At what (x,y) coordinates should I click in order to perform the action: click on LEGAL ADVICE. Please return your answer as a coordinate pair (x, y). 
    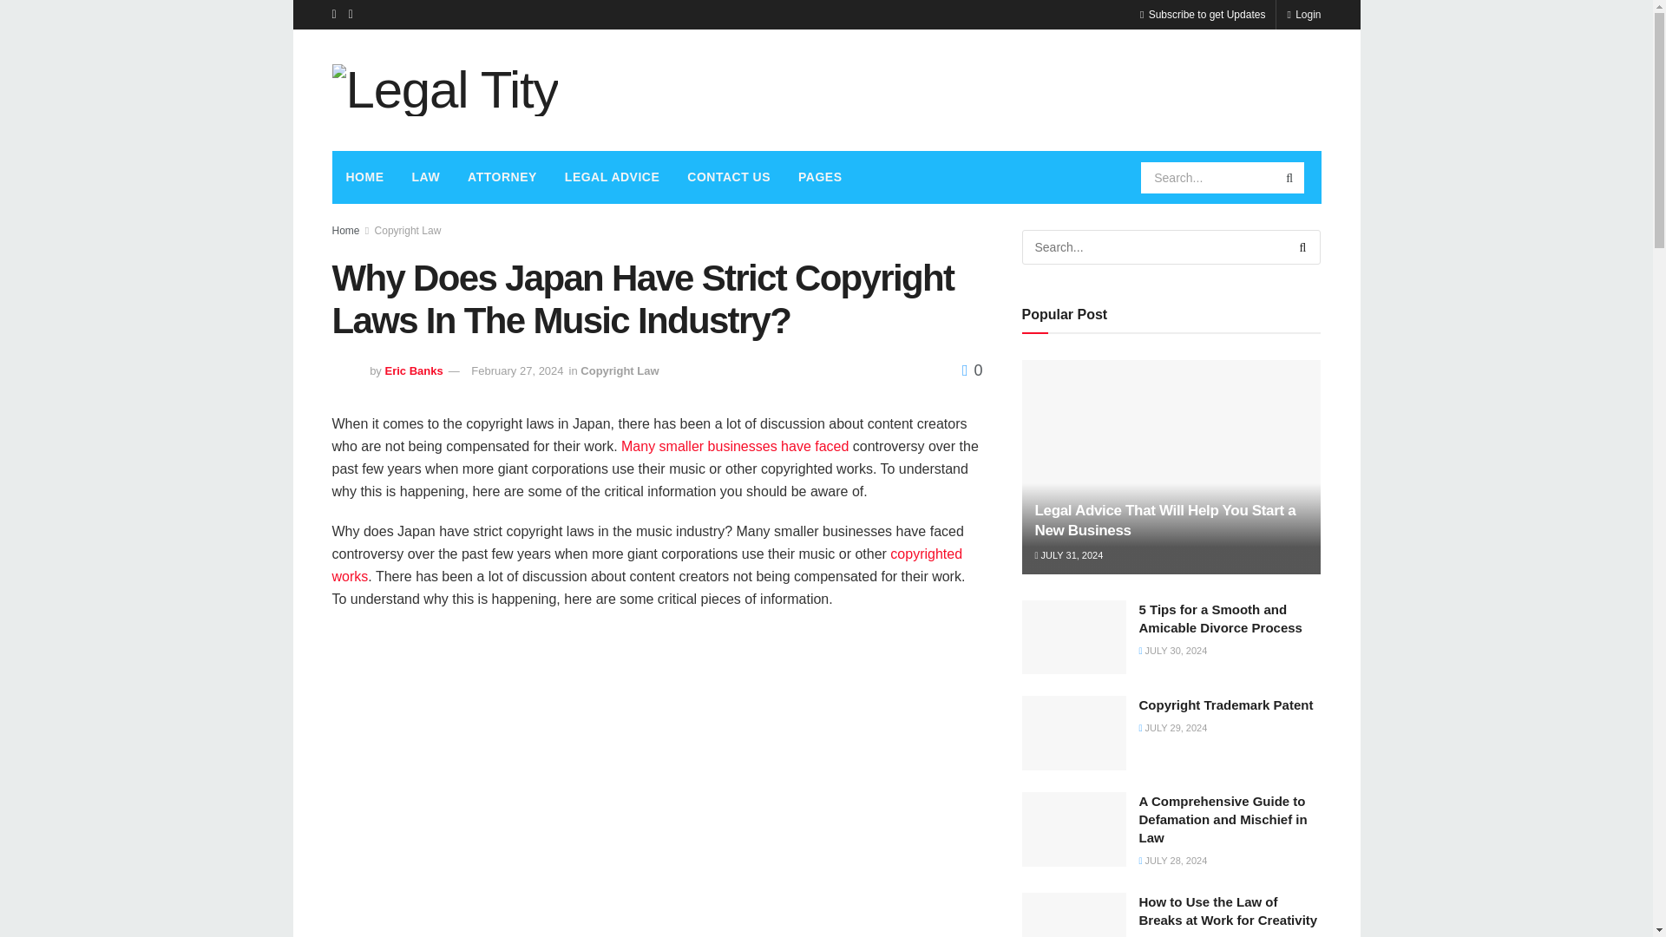
    Looking at the image, I should click on (612, 177).